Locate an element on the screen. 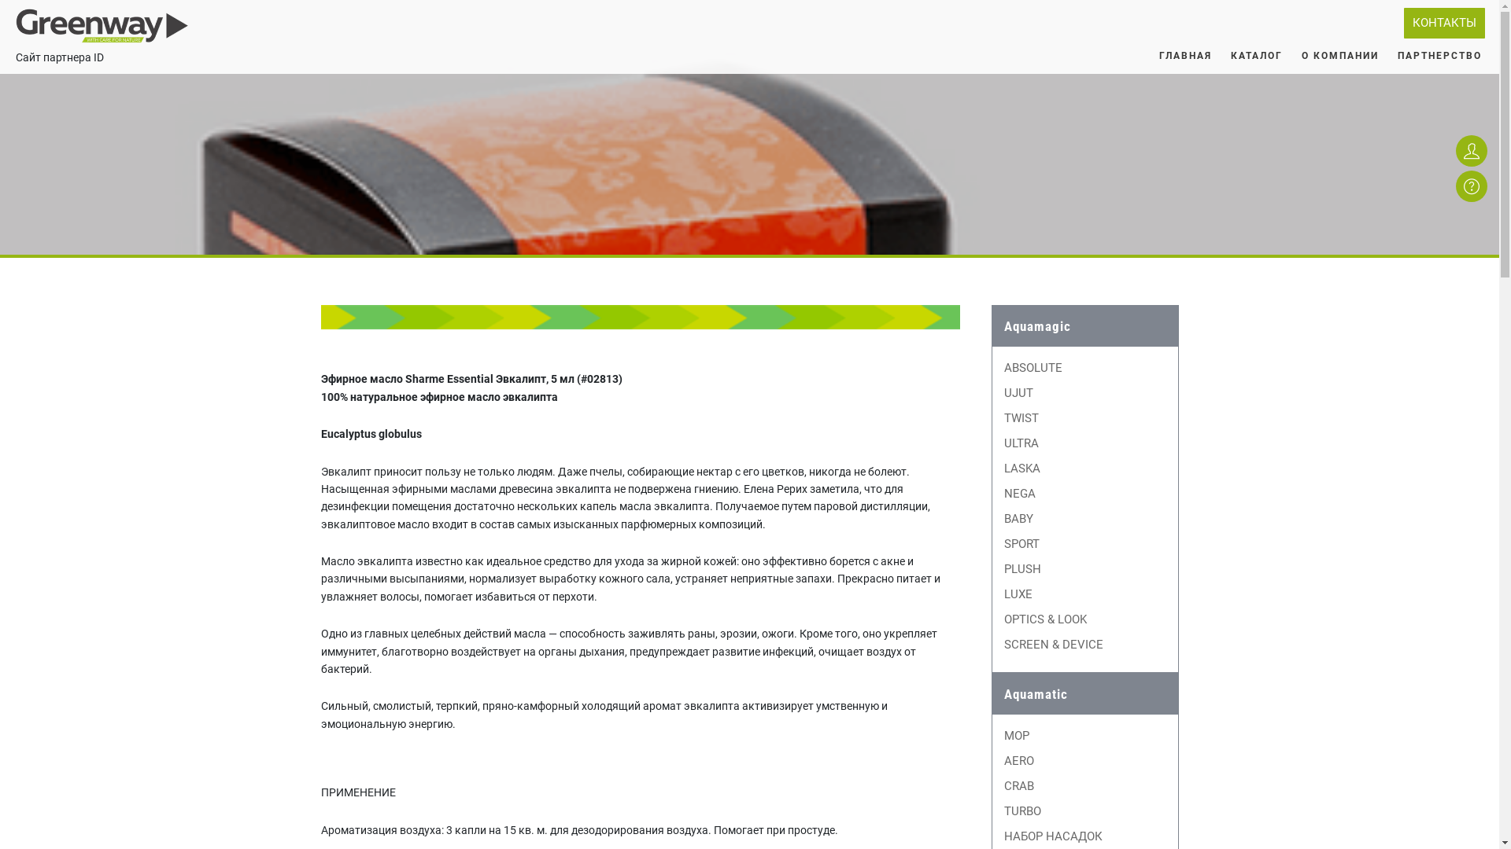 The width and height of the screenshot is (1511, 849). SCREEN & DEVICE is located at coordinates (1054, 645).